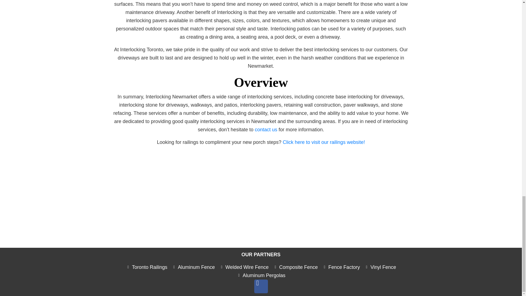 The image size is (526, 296). What do you see at coordinates (324, 142) in the screenshot?
I see `Click here to visit our railings website!` at bounding box center [324, 142].